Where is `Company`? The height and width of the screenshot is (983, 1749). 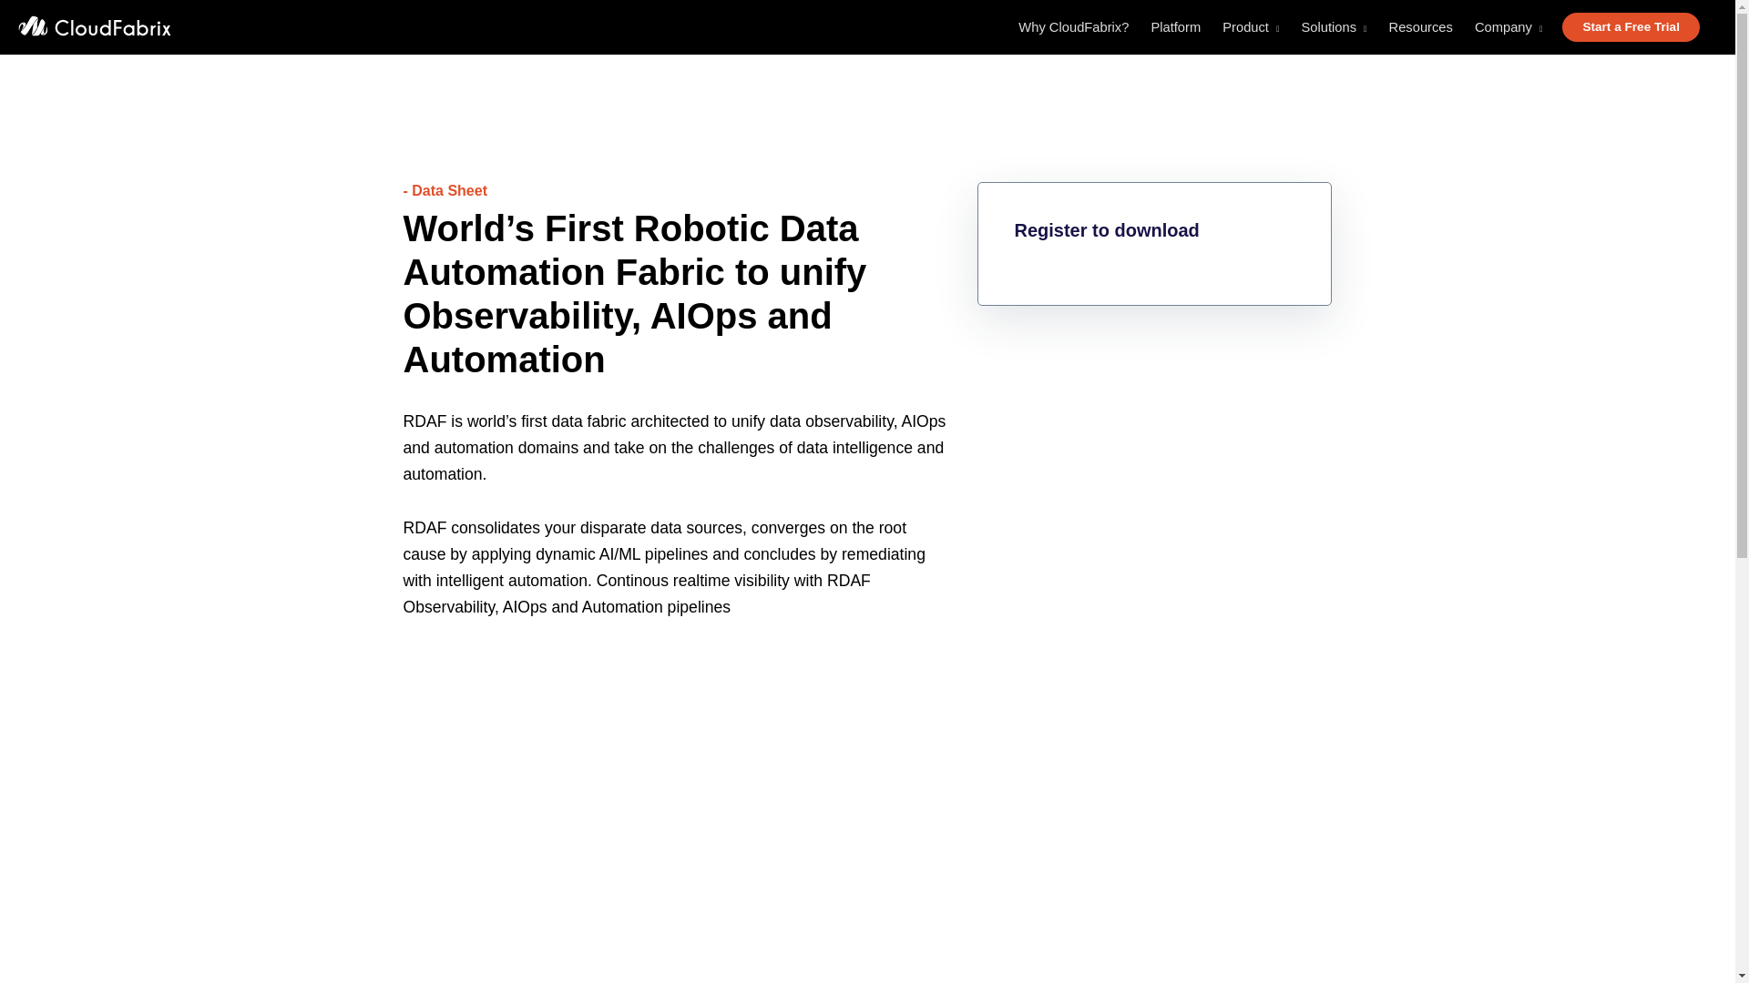
Company is located at coordinates (1509, 30).